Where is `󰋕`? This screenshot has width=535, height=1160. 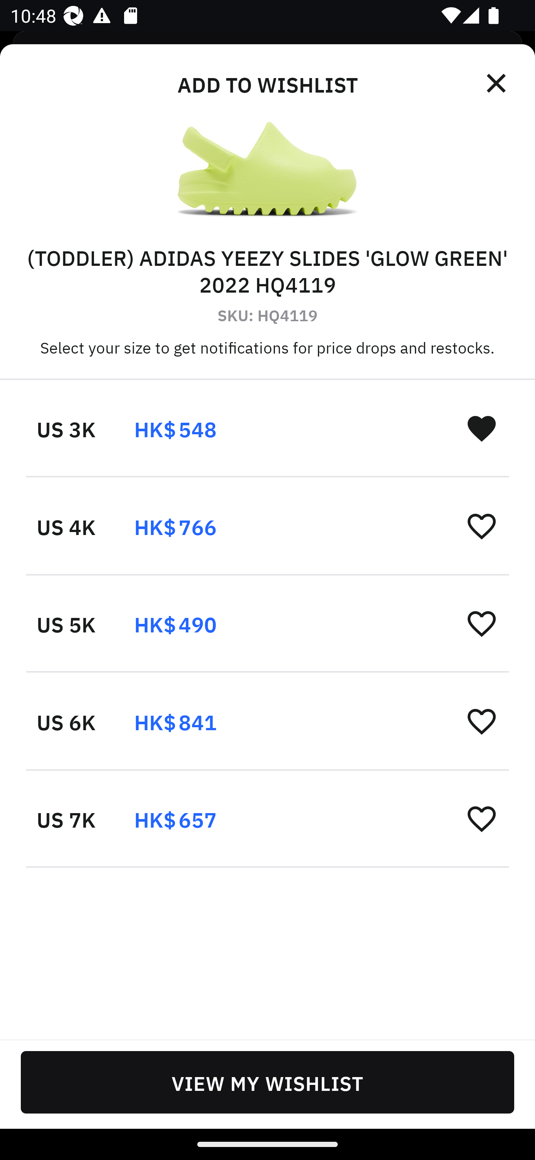
󰋕 is located at coordinates (481, 721).